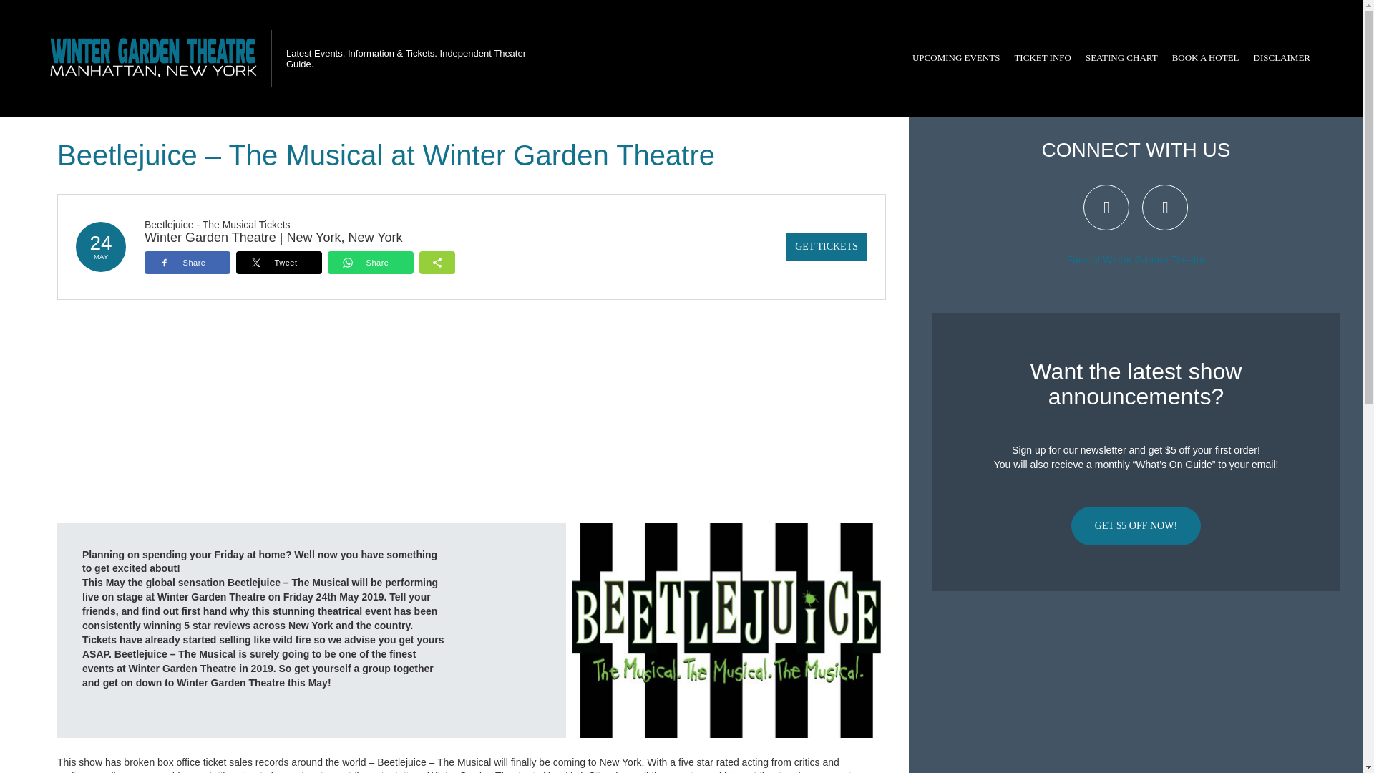  What do you see at coordinates (1122, 58) in the screenshot?
I see `SEATING CHART` at bounding box center [1122, 58].